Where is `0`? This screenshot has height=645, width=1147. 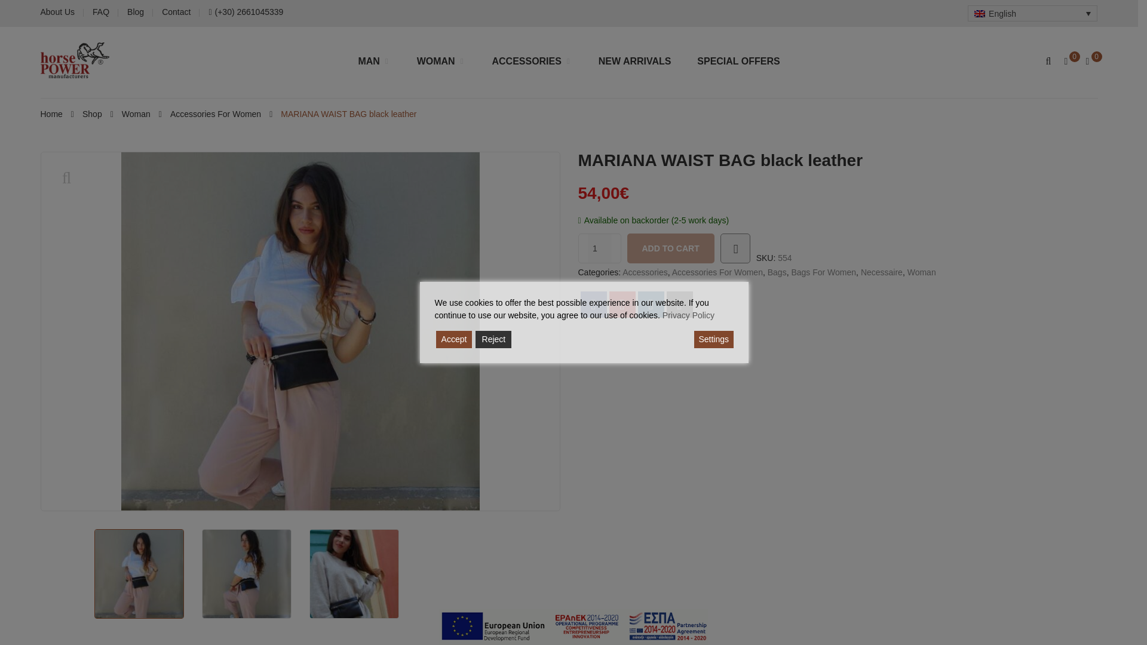 0 is located at coordinates (1069, 62).